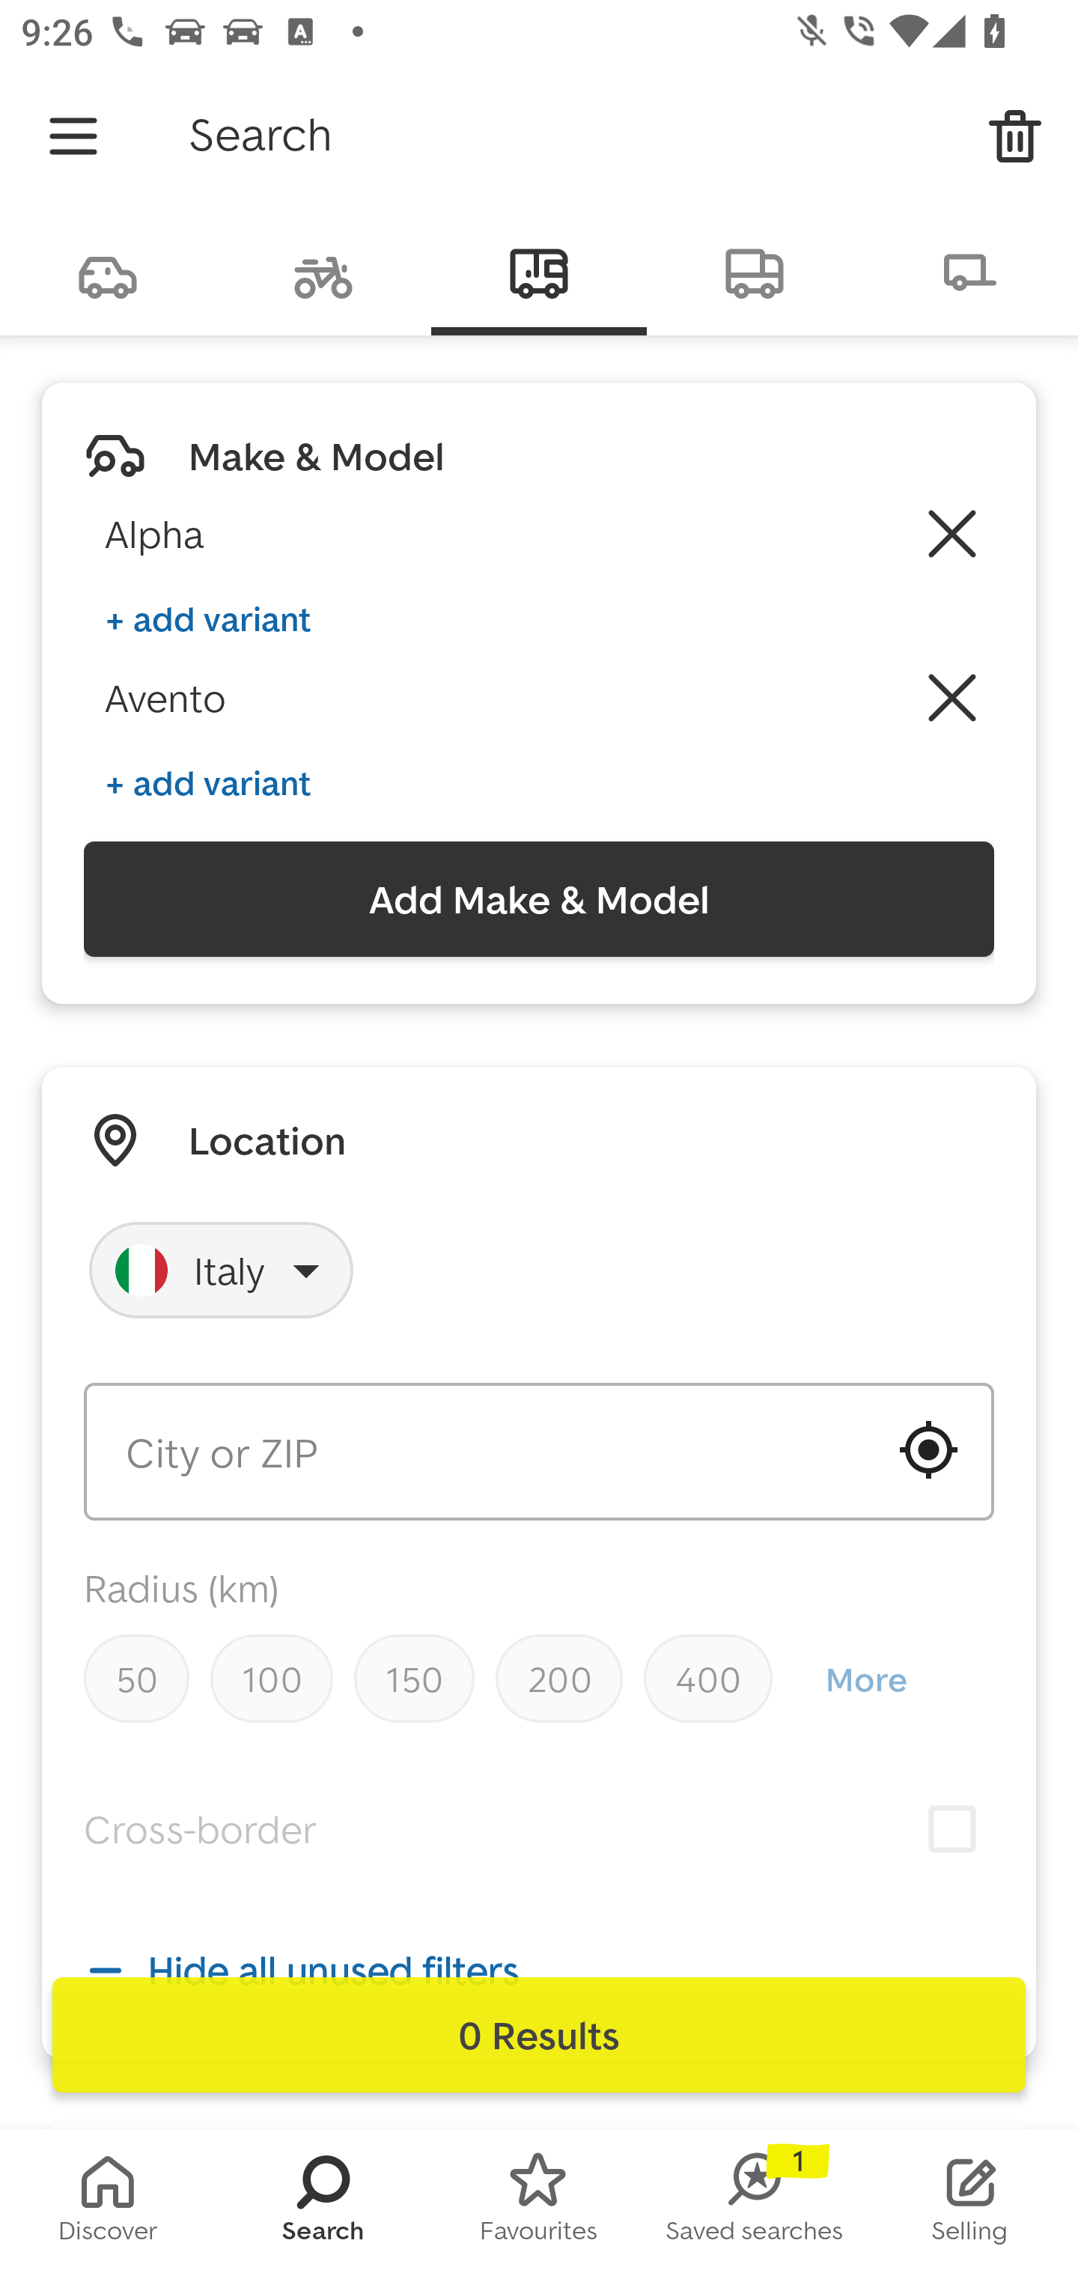 The height and width of the screenshot is (2276, 1078). Describe the element at coordinates (316, 456) in the screenshot. I see `Make & Model` at that location.